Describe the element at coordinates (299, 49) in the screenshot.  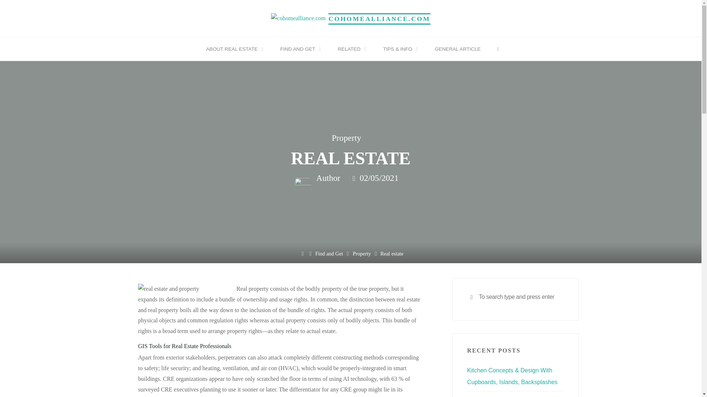
I see `FIND AND GET` at that location.